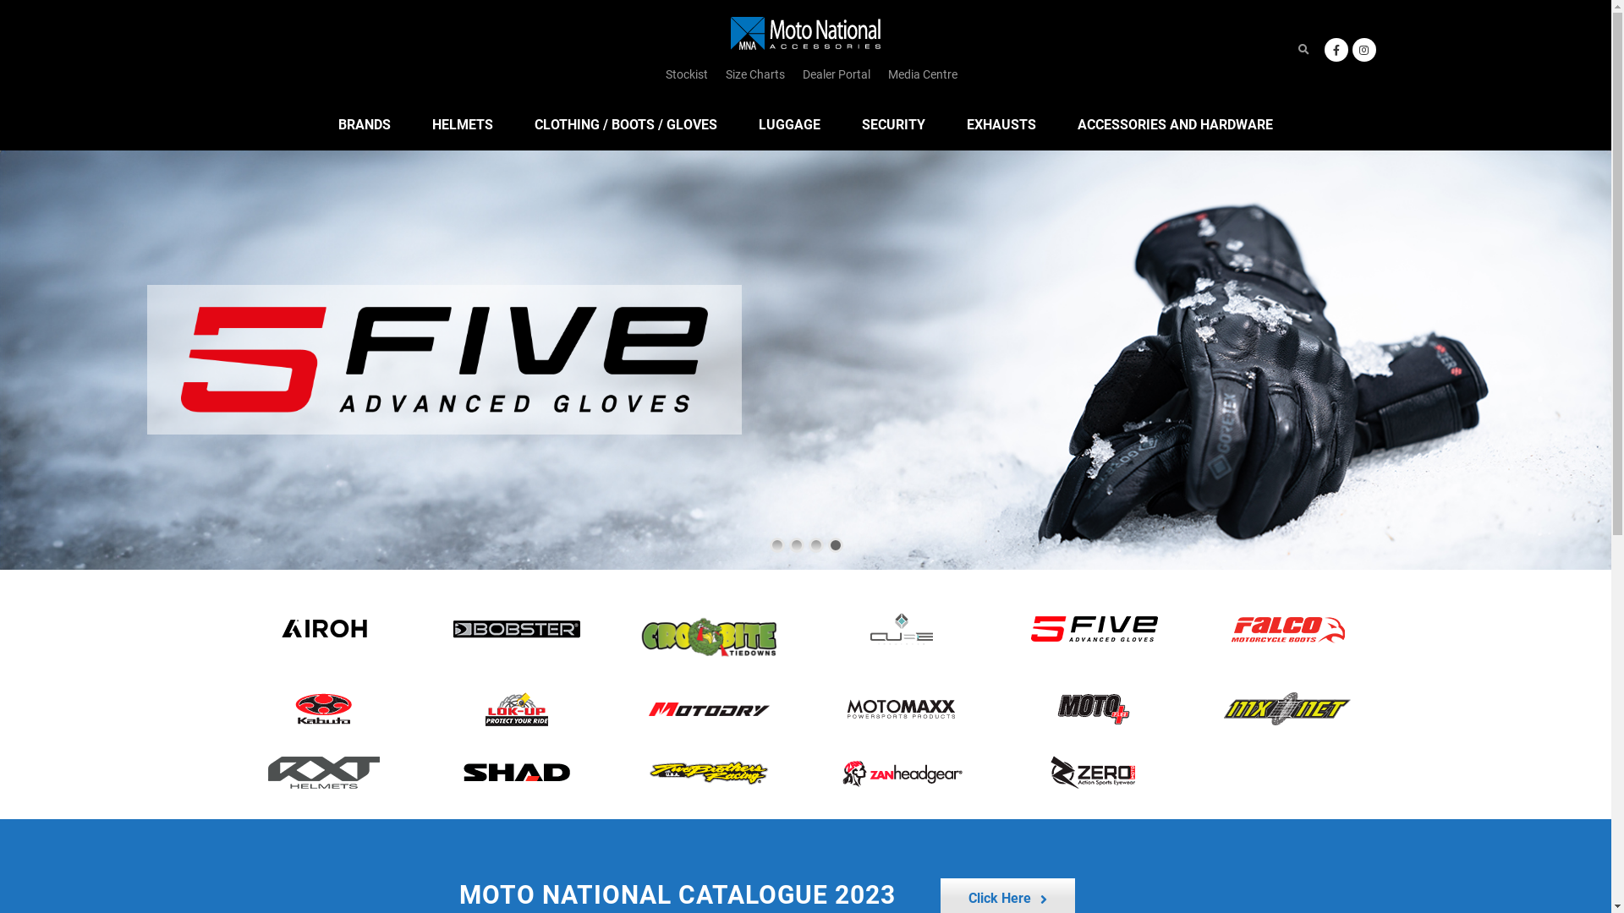 Image resolution: width=1624 pixels, height=913 pixels. I want to click on HELMETS, so click(463, 125).